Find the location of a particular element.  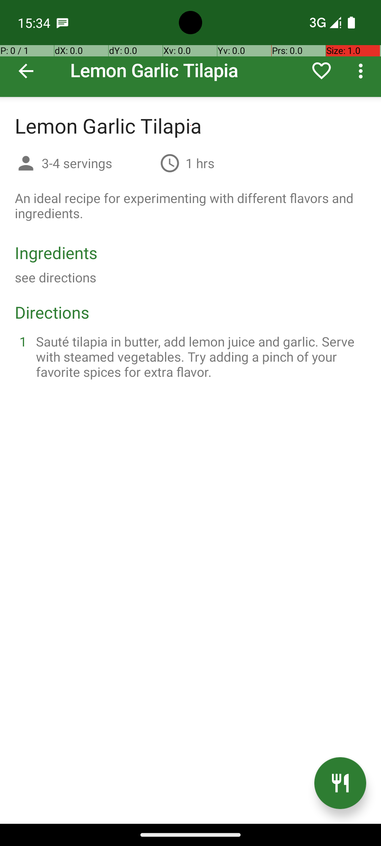

Sauté tilapia in butter, add lemon juice and garlic. Serve with steamed vegetables. Try adding a pinch of your favorite spices for extra flavor. is located at coordinates (199, 357).